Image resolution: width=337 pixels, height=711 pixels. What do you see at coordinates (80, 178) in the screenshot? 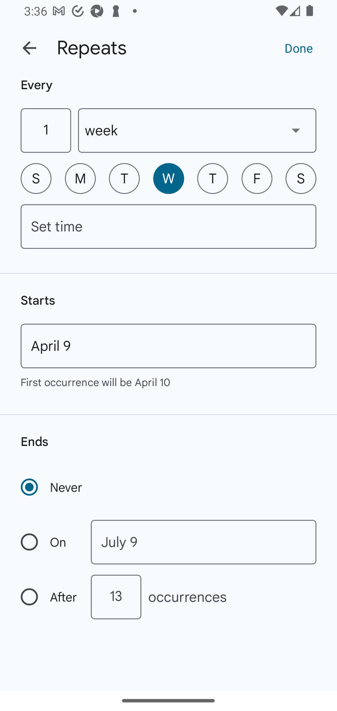
I see `M Monday` at bounding box center [80, 178].